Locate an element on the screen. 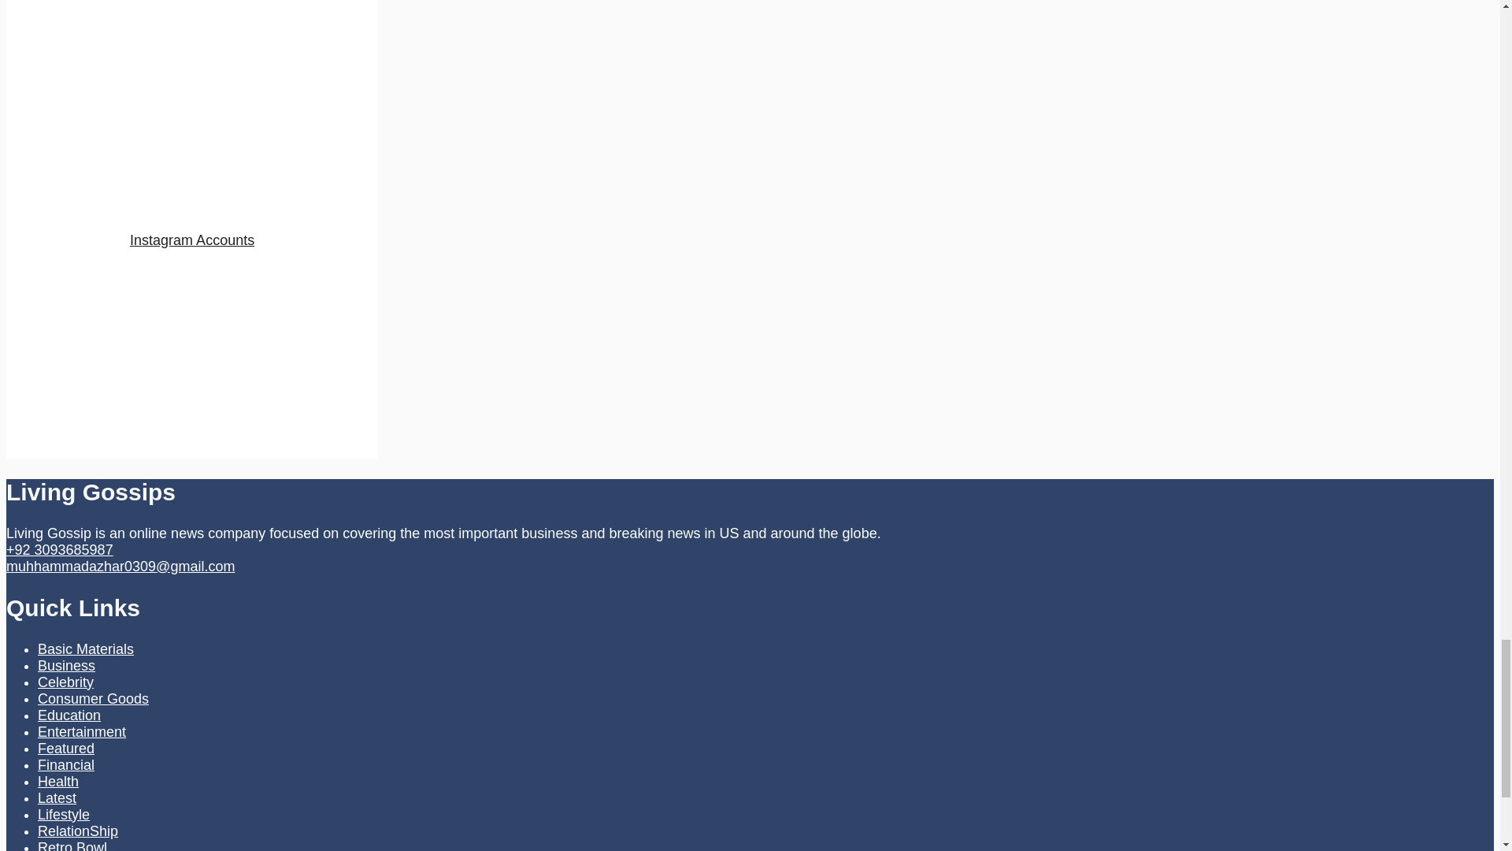 This screenshot has width=1512, height=851. Education is located at coordinates (69, 715).